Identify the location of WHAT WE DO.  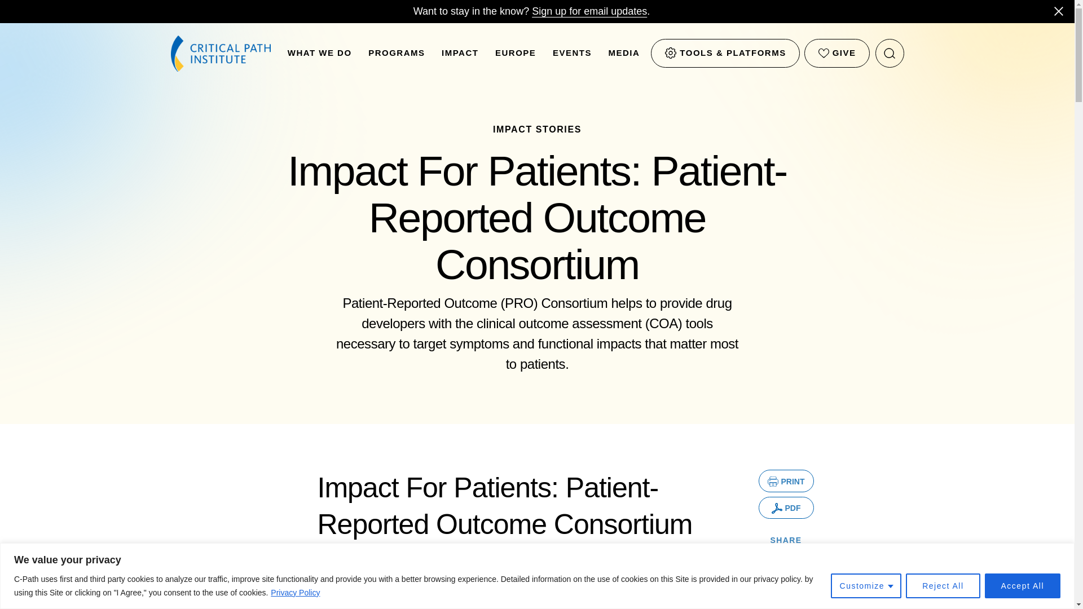
(320, 56).